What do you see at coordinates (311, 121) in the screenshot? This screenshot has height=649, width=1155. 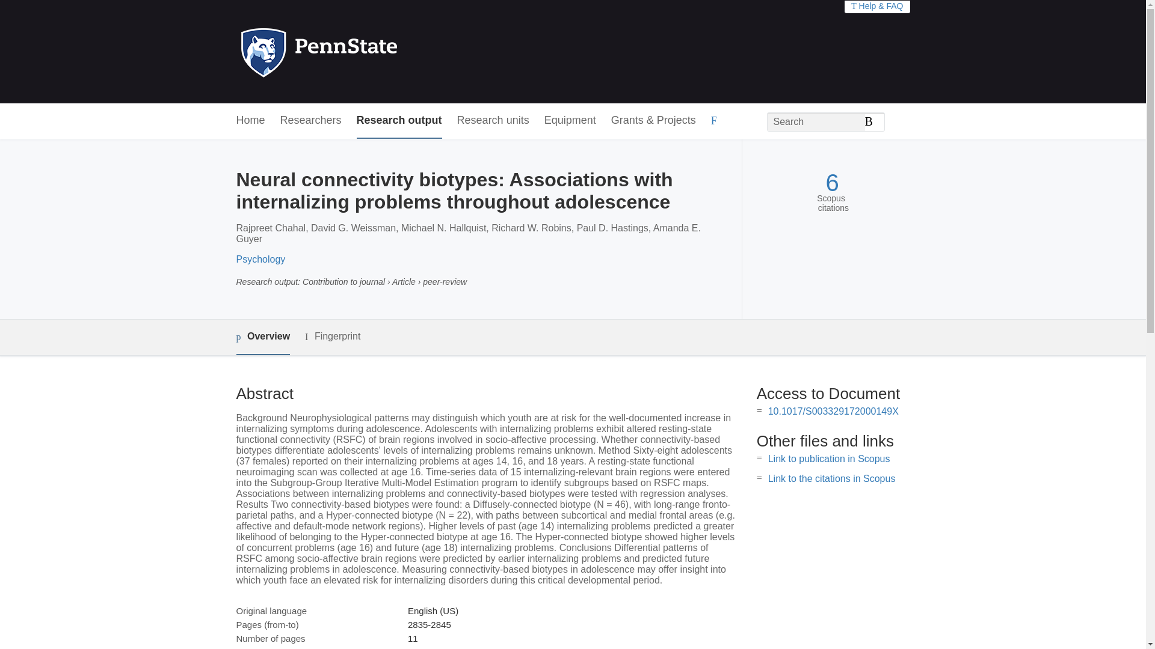 I see `Researchers` at bounding box center [311, 121].